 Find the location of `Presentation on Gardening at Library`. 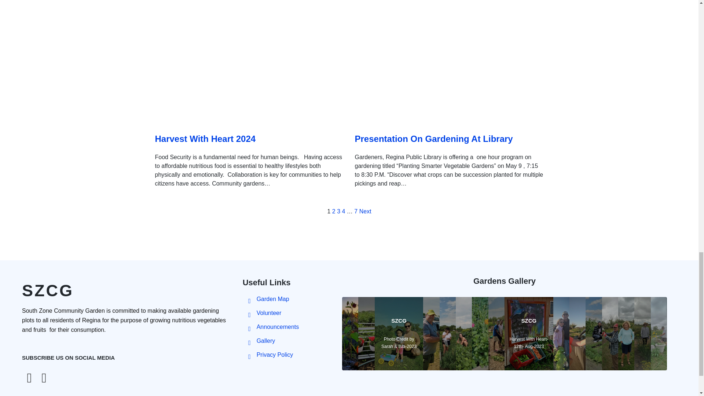

Presentation on Gardening at Library is located at coordinates (434, 139).